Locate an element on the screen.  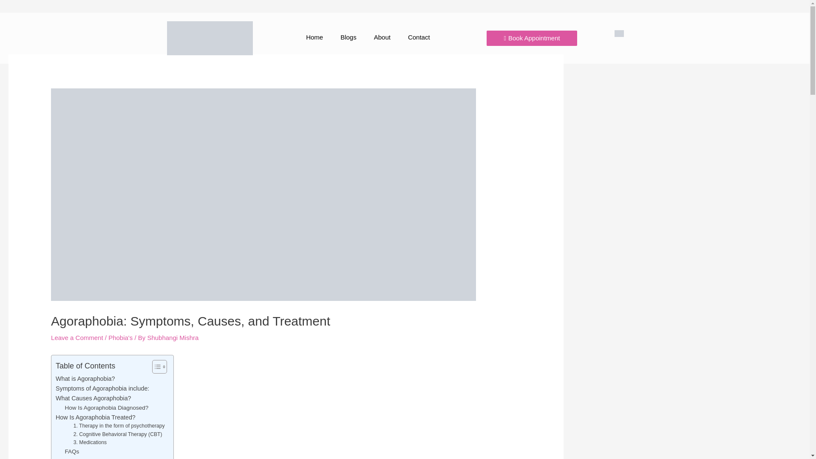
Symptoms of Agoraphobia include: is located at coordinates (102, 388).